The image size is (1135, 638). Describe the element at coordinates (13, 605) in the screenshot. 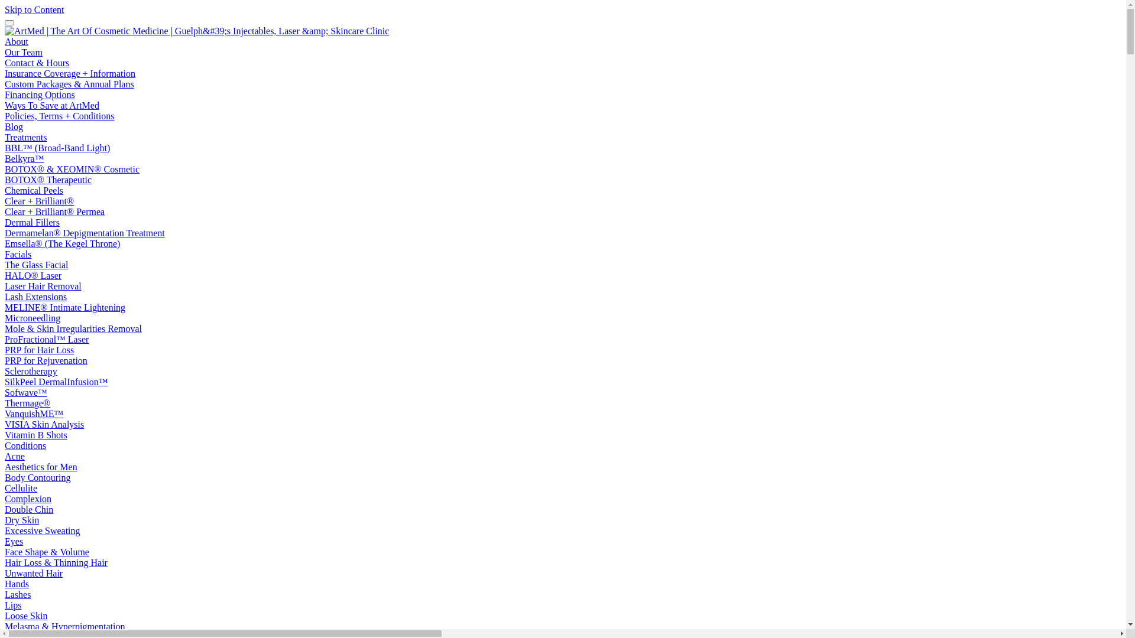

I see `Lips` at that location.